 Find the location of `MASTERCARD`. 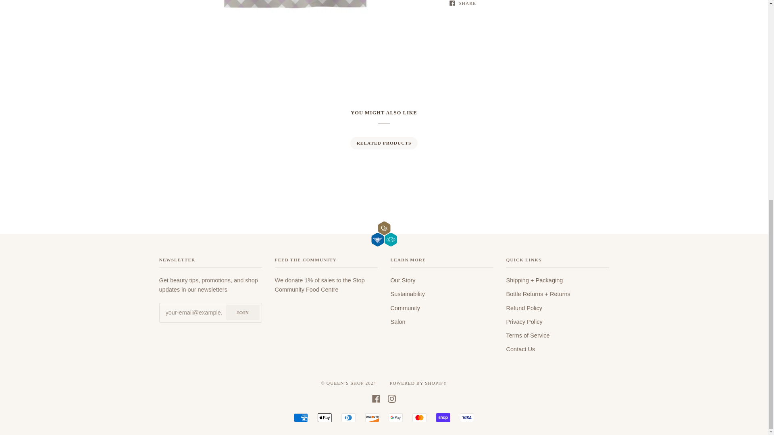

MASTERCARD is located at coordinates (419, 417).